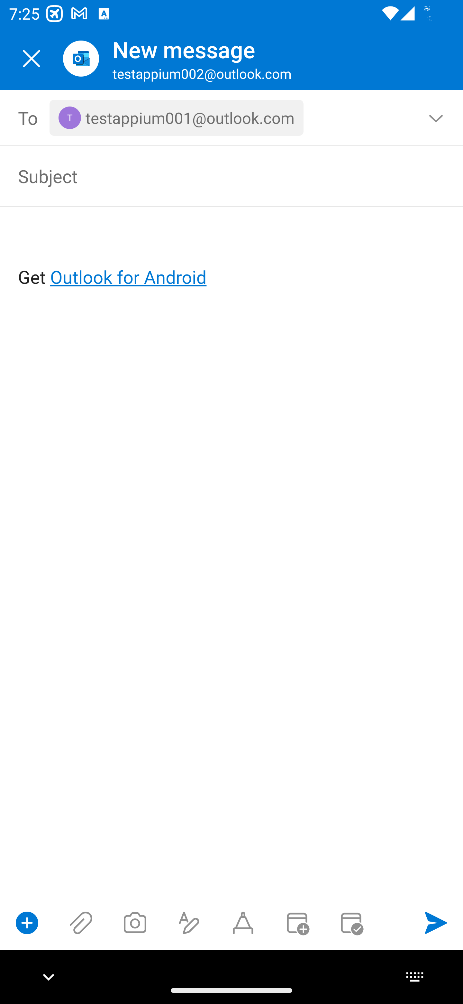 This screenshot has height=1004, width=463. I want to click on Start Ink compose, so click(243, 923).